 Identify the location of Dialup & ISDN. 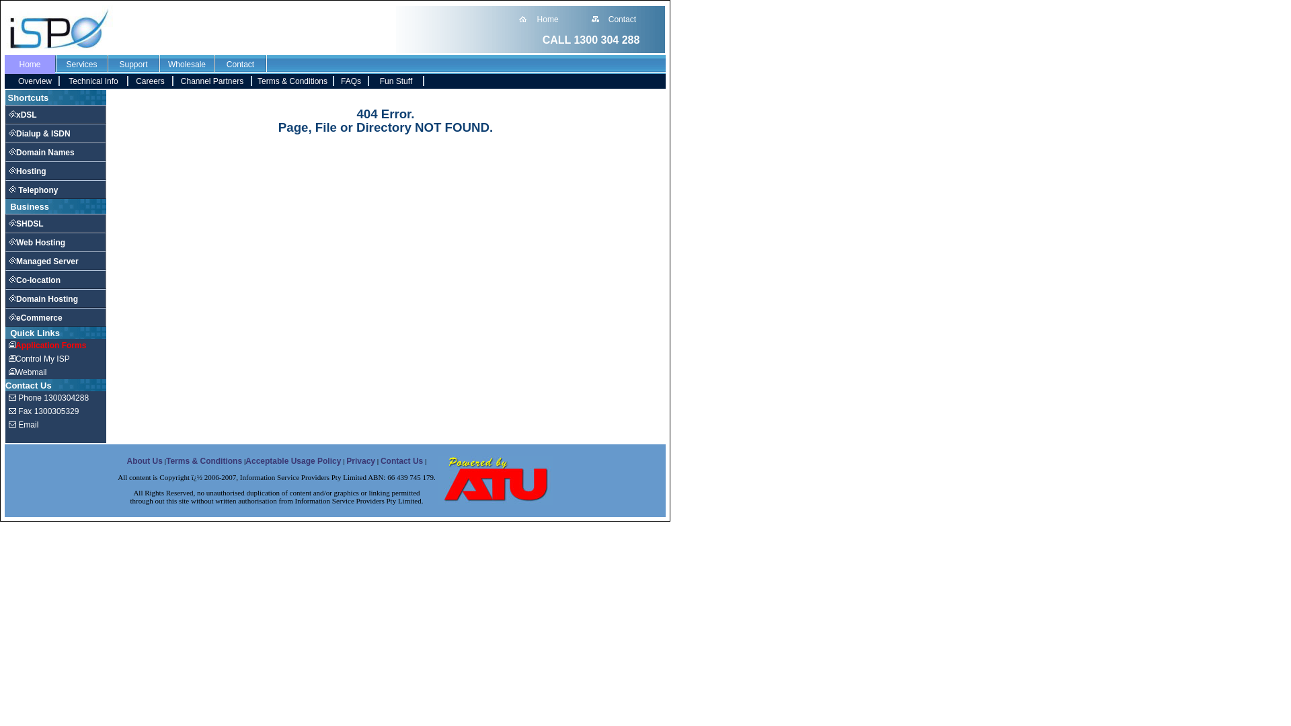
(40, 134).